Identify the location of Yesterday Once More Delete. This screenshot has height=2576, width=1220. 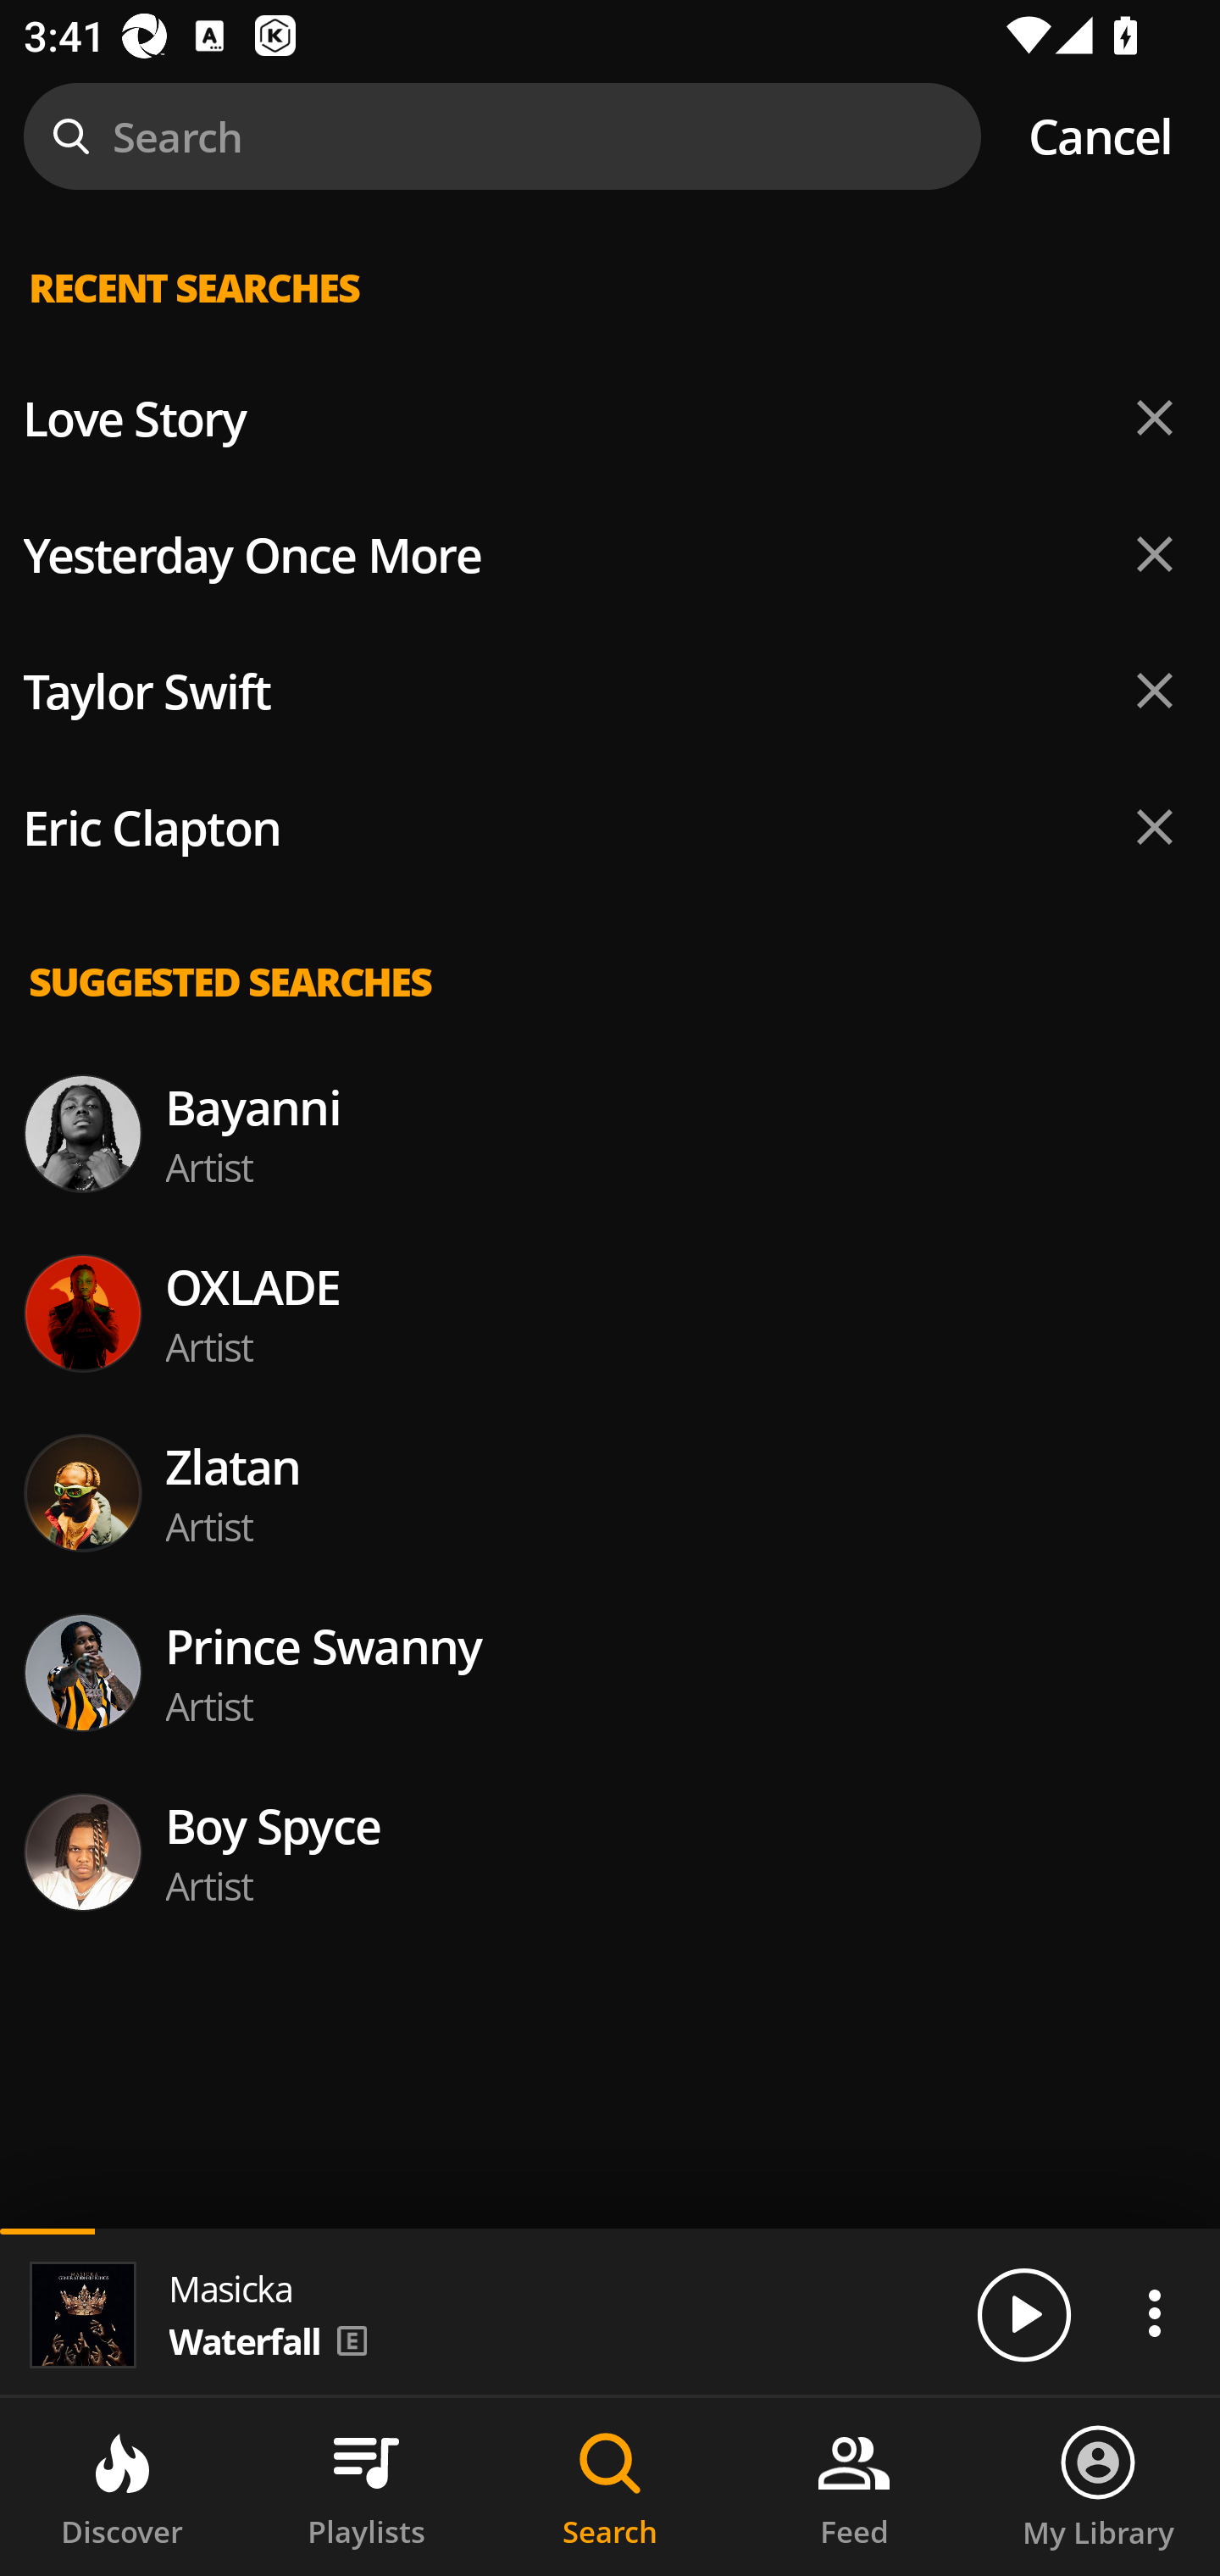
(610, 554).